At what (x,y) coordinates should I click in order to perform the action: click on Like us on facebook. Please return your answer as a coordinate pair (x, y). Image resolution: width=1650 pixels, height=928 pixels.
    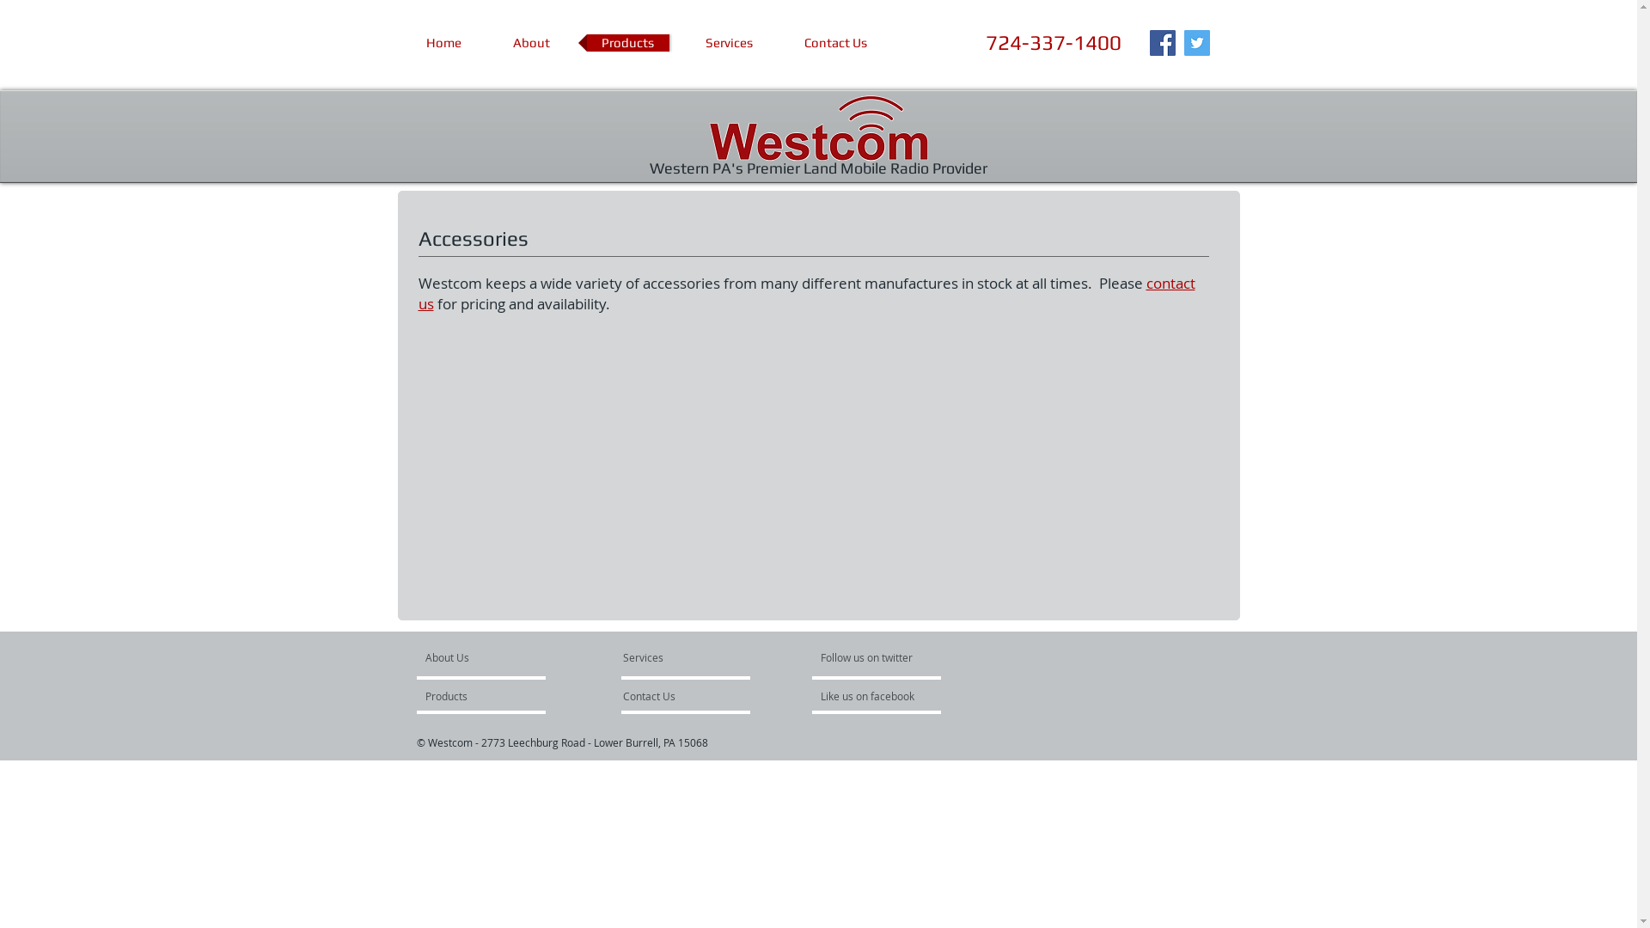
    Looking at the image, I should click on (871, 696).